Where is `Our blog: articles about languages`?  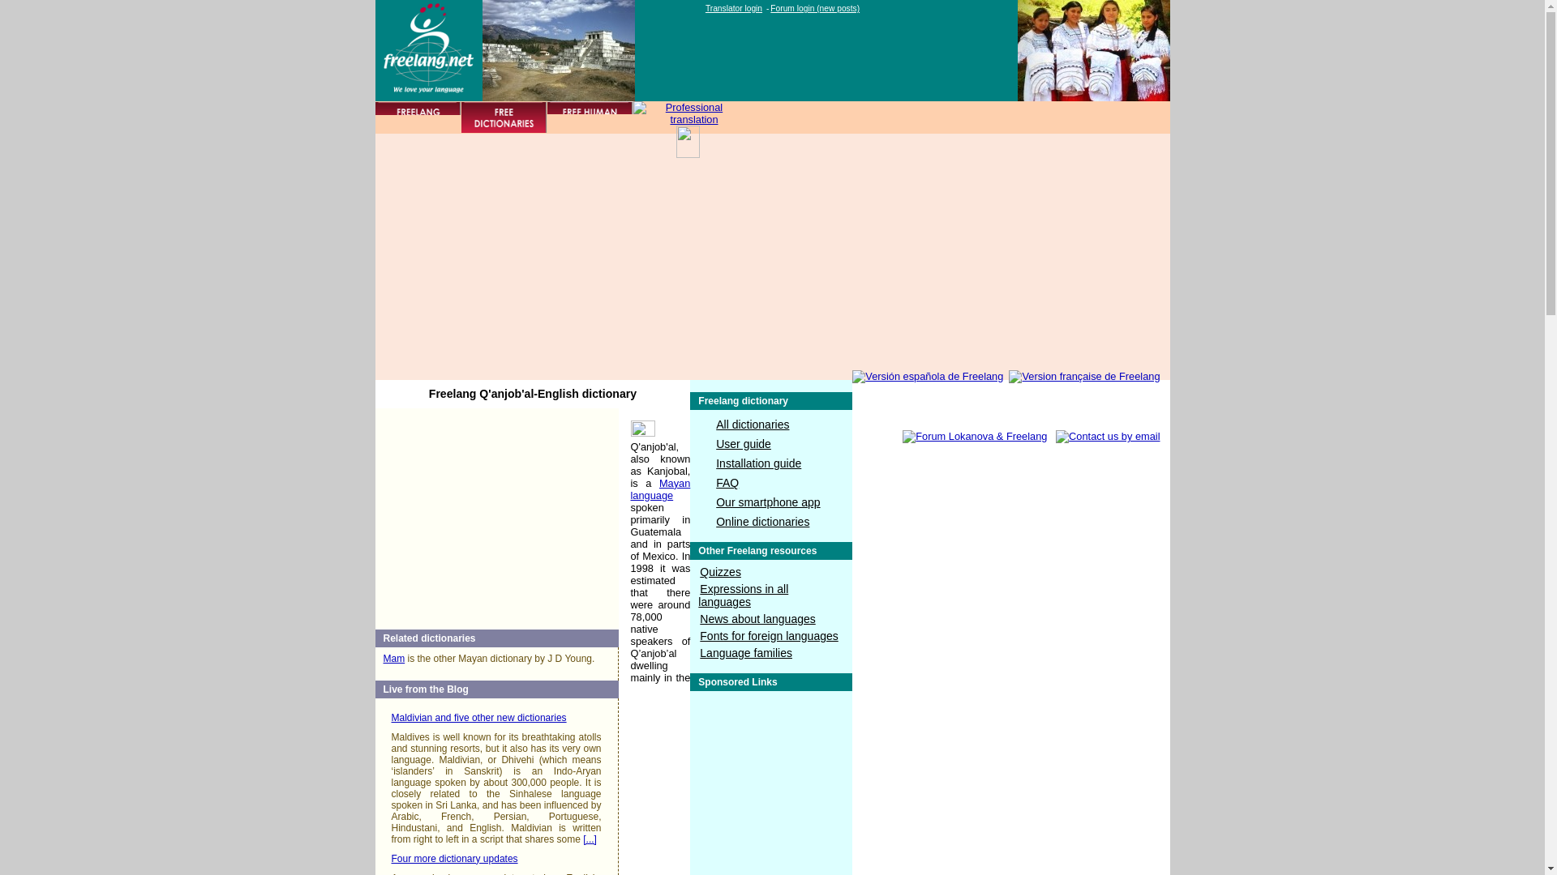 Our blog: articles about languages is located at coordinates (757, 619).